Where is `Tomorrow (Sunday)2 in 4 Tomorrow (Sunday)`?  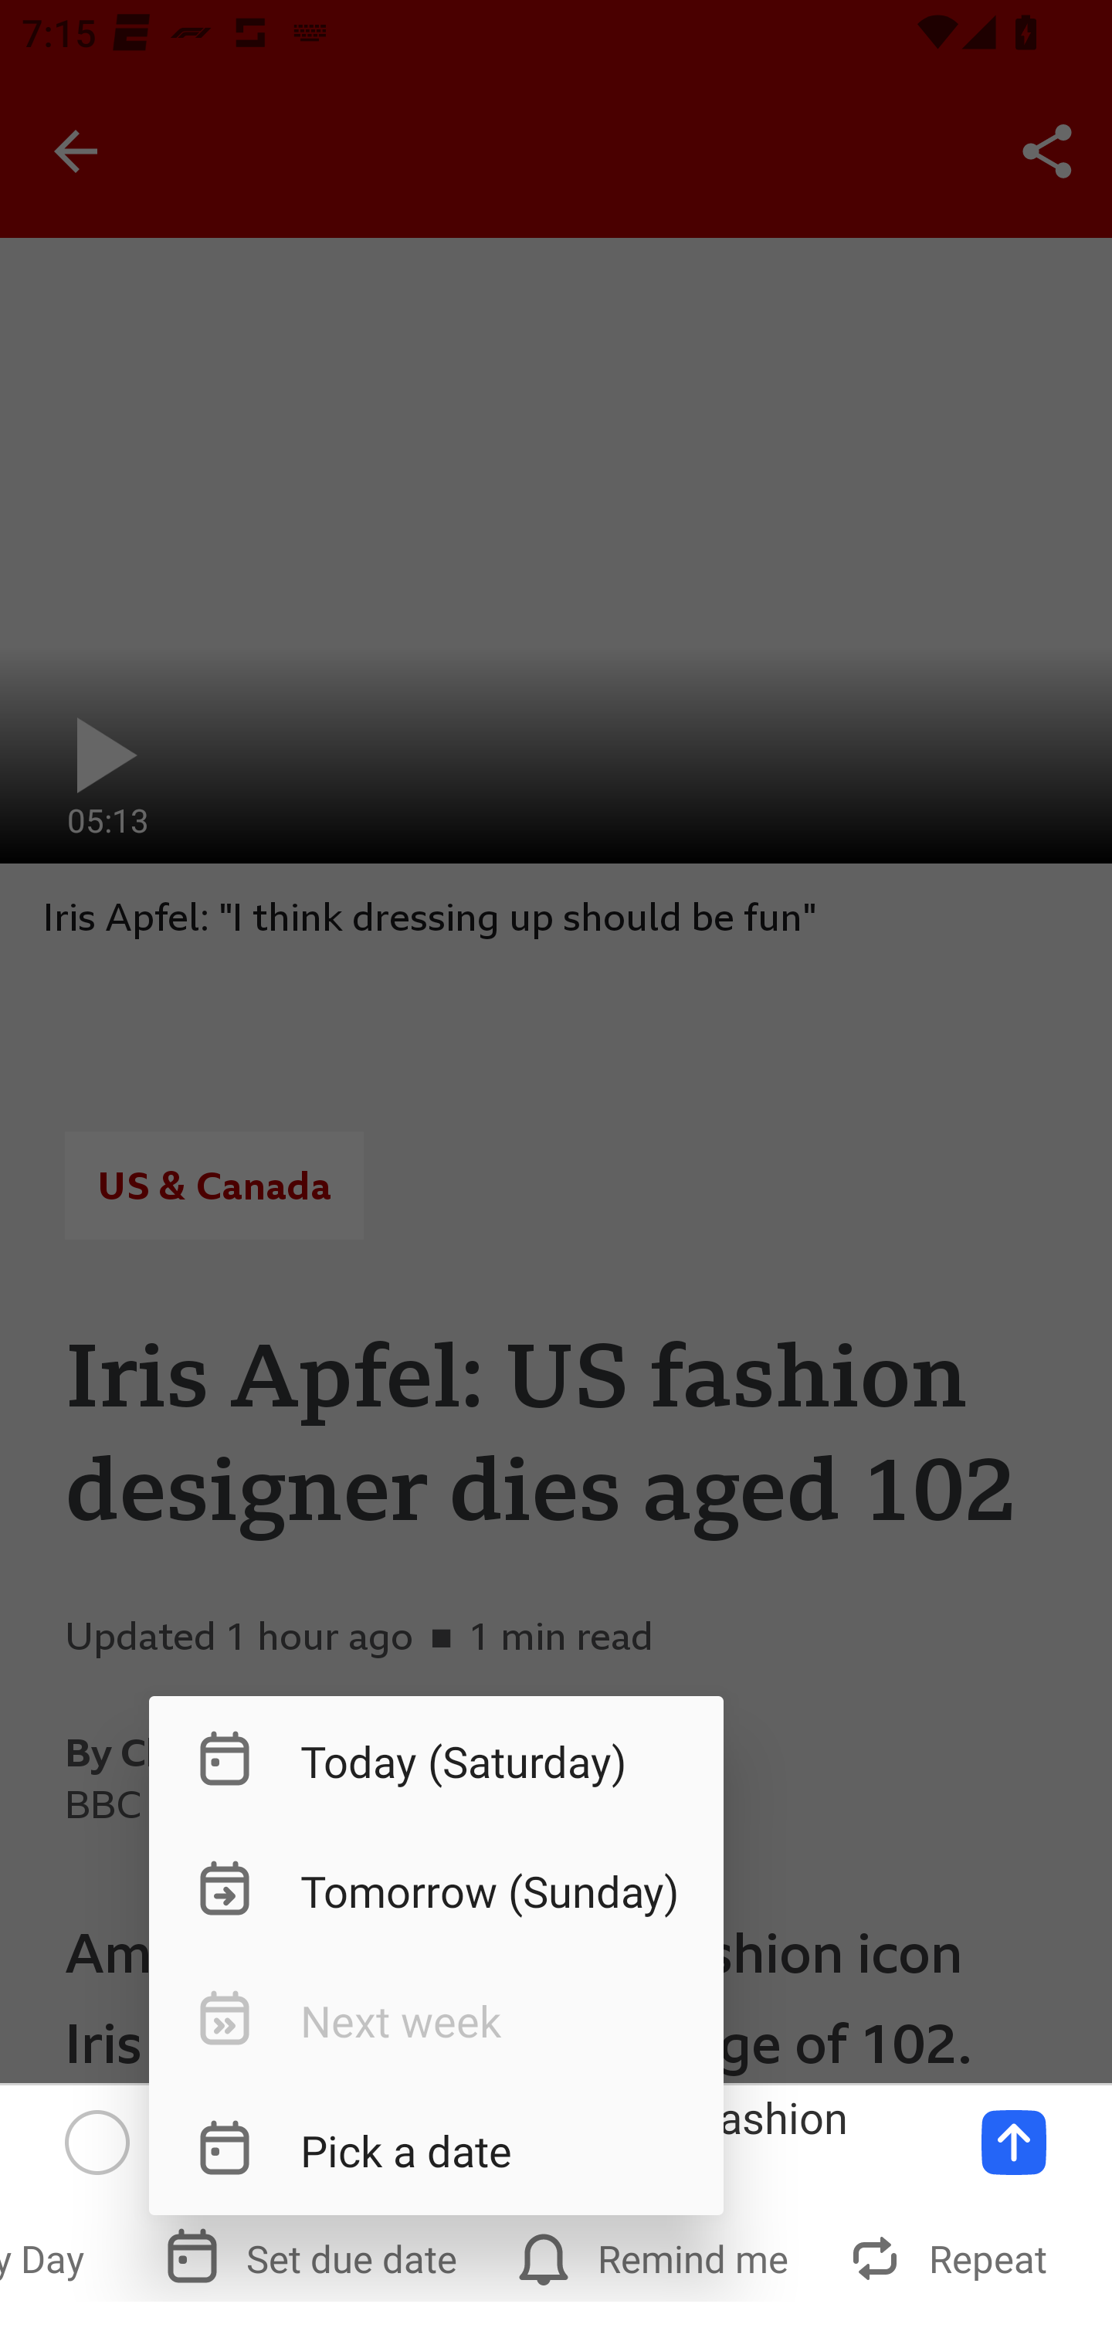
Tomorrow (Sunday)2 in 4 Tomorrow (Sunday) is located at coordinates (436, 1891).